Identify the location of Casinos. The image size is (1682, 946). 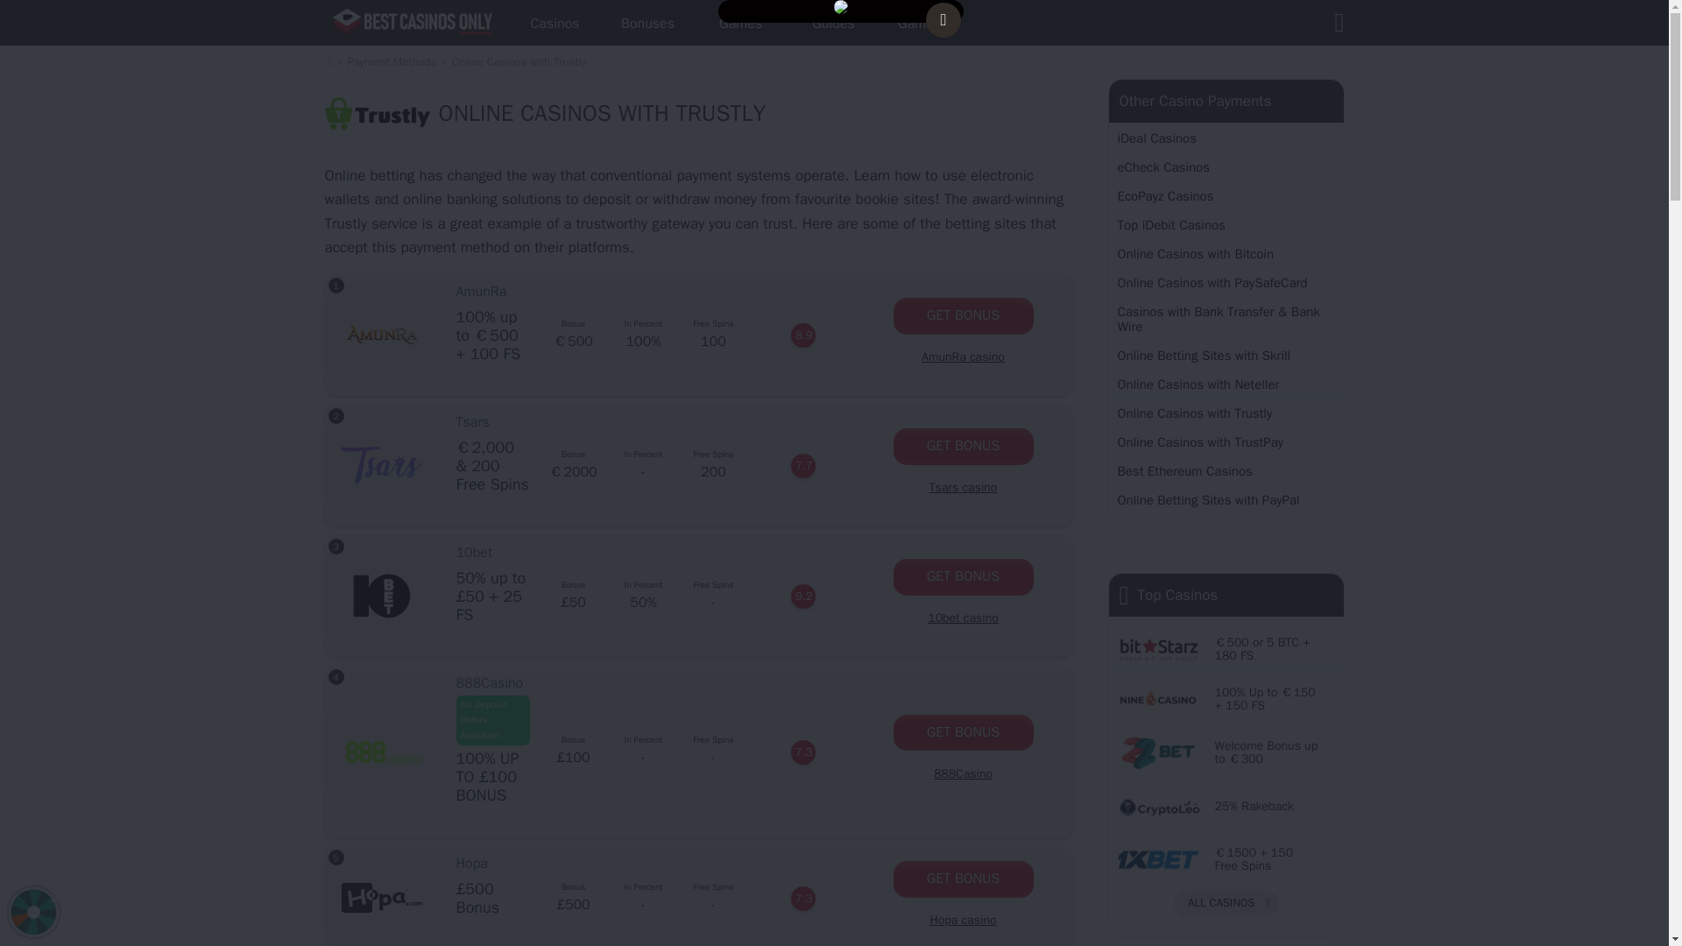
(555, 23).